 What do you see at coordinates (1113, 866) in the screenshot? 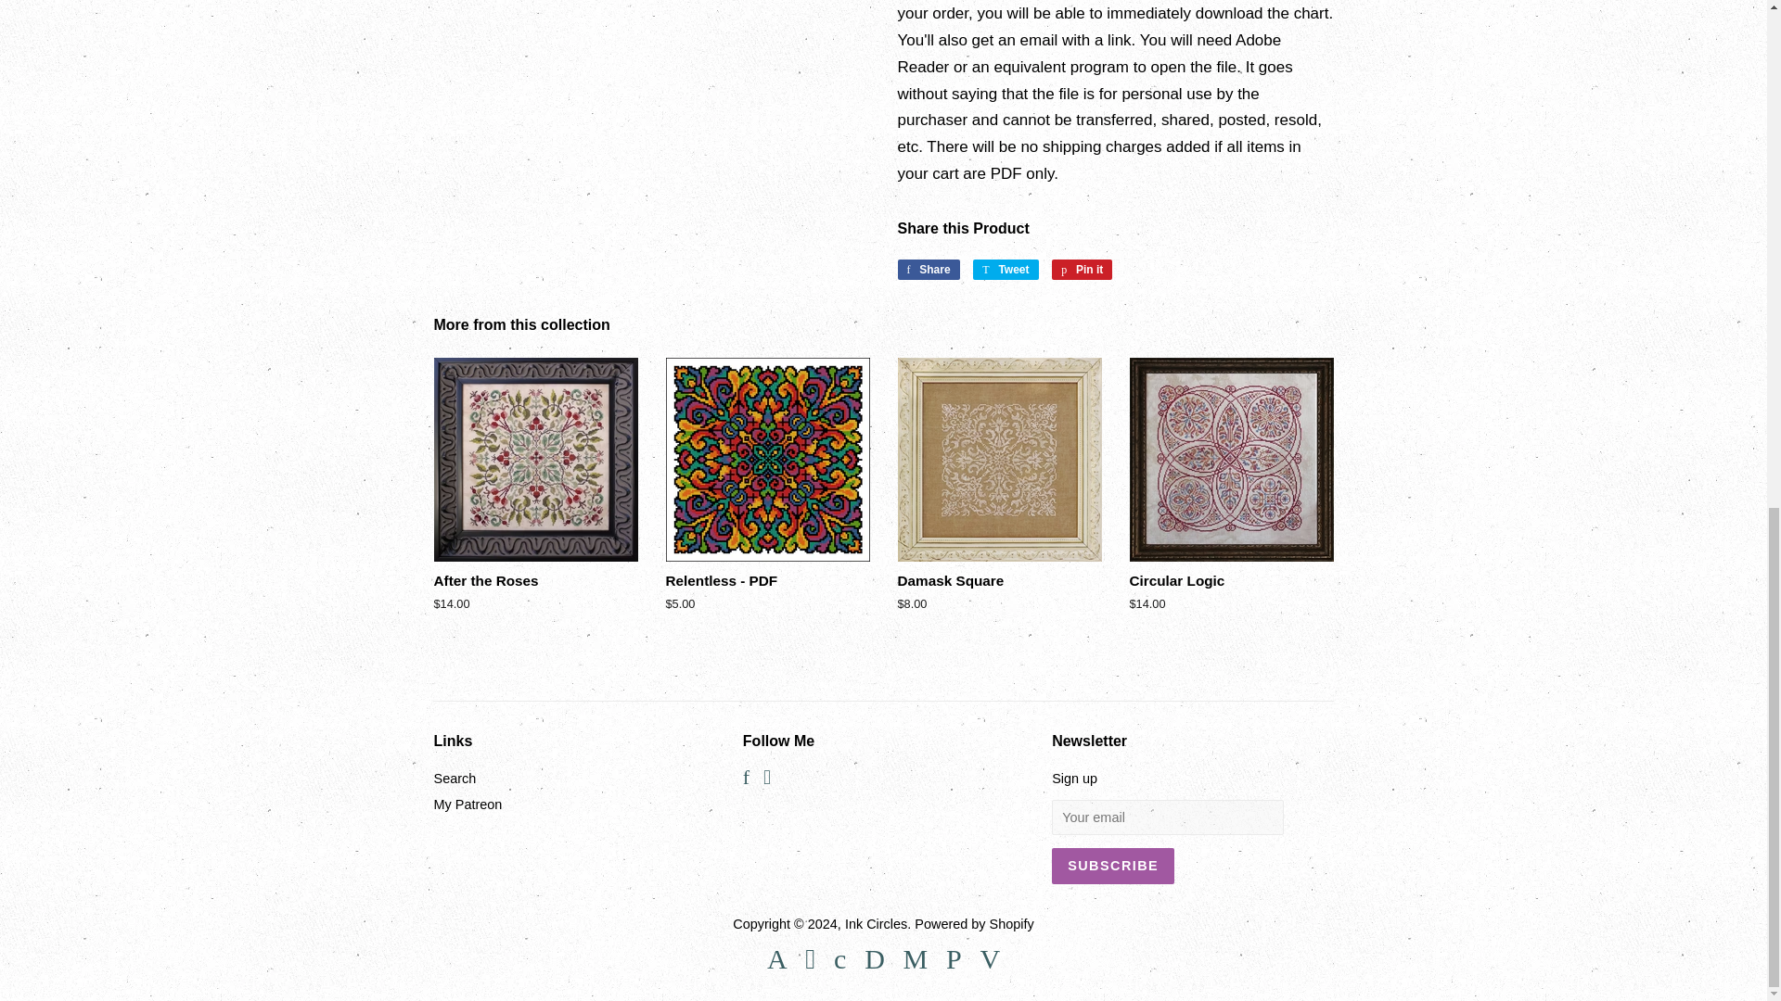
I see `Subscribe` at bounding box center [1113, 866].